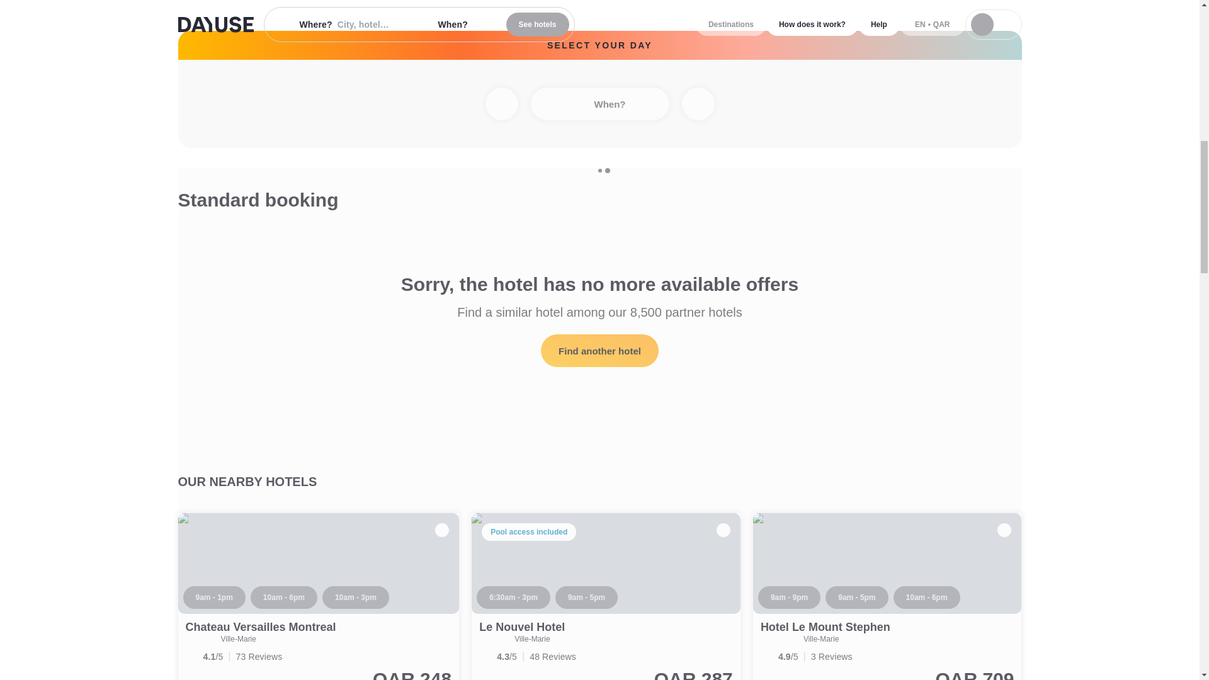 The width and height of the screenshot is (1209, 680). What do you see at coordinates (319, 597) in the screenshot?
I see `Chateau Versailles Montreal` at bounding box center [319, 597].